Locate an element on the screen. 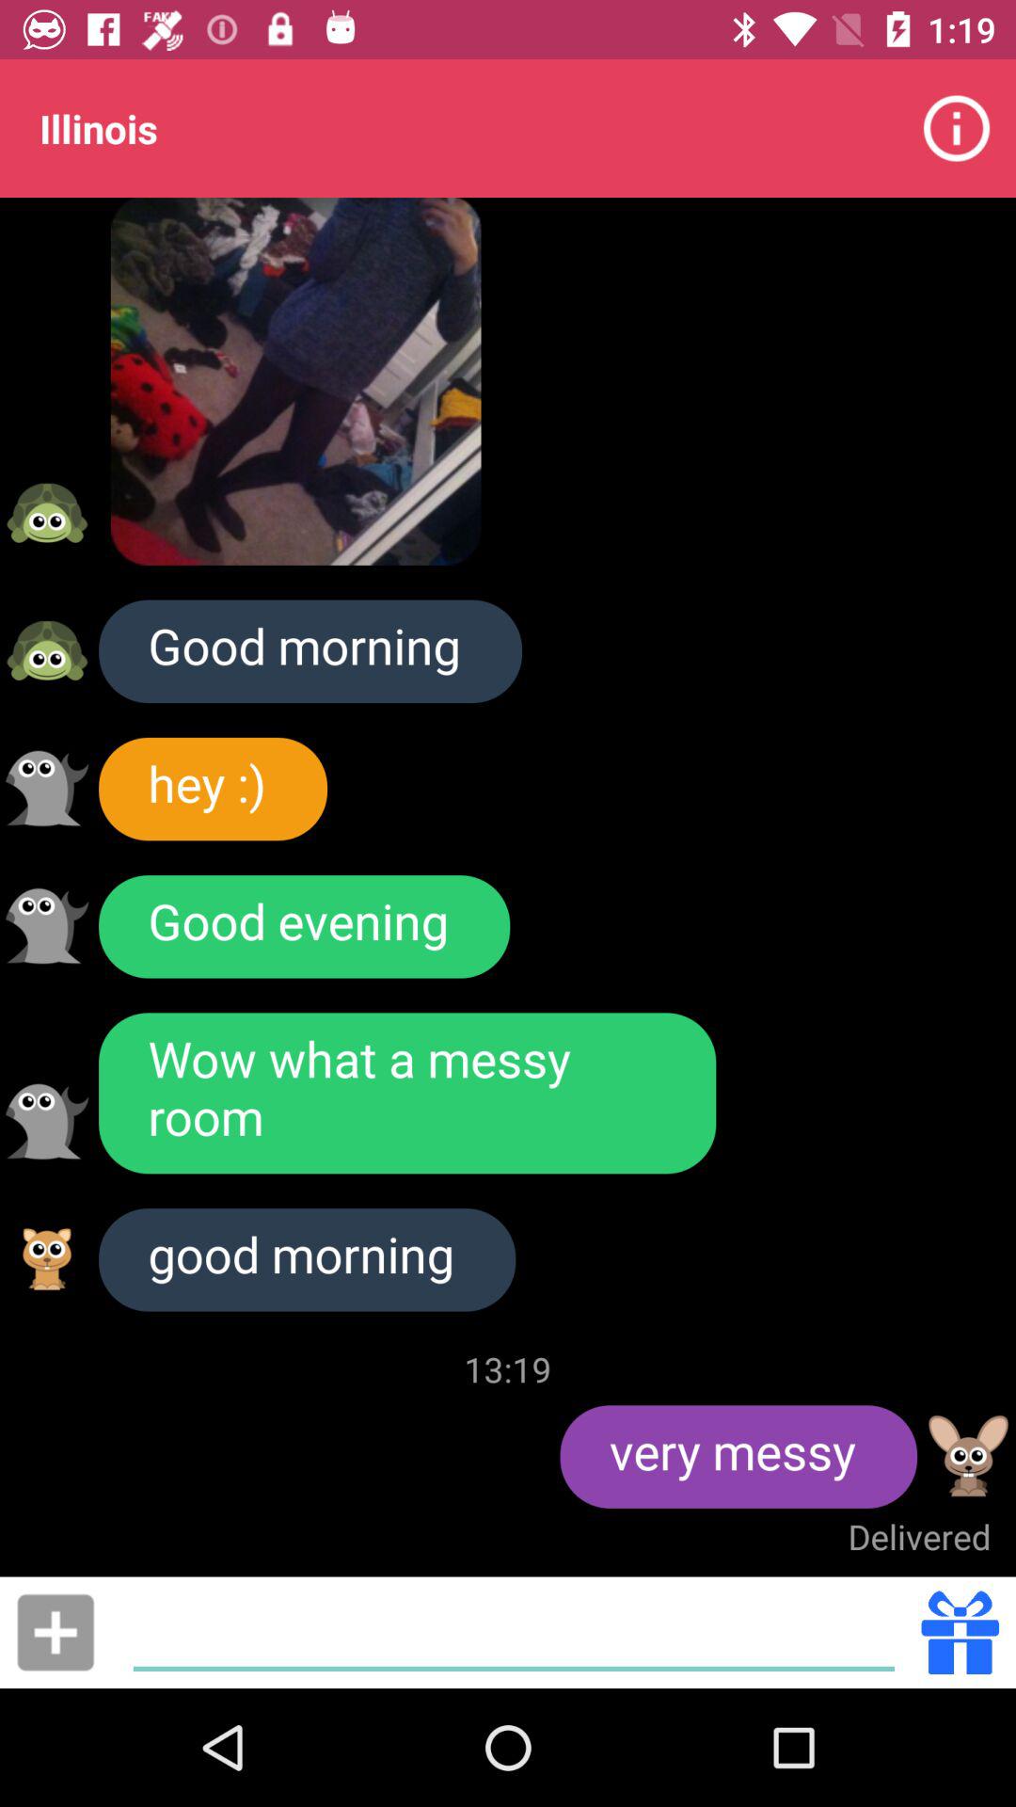 The image size is (1016, 1807). flip until the very messy  item is located at coordinates (738, 1457).